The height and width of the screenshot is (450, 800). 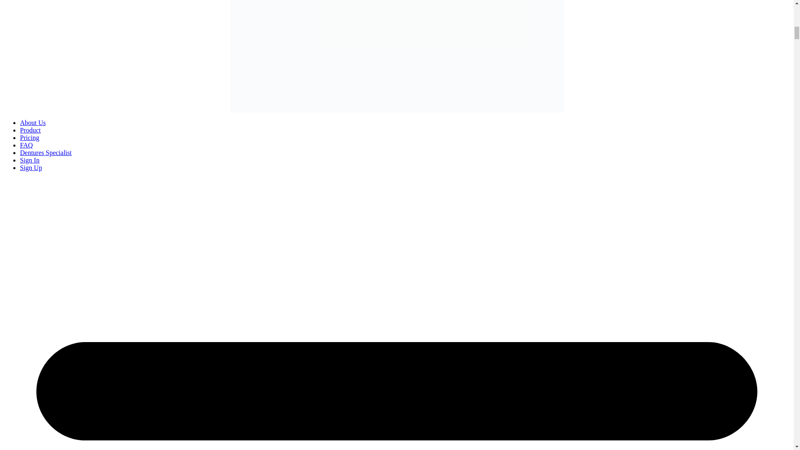 I want to click on FAQ, so click(x=26, y=145).